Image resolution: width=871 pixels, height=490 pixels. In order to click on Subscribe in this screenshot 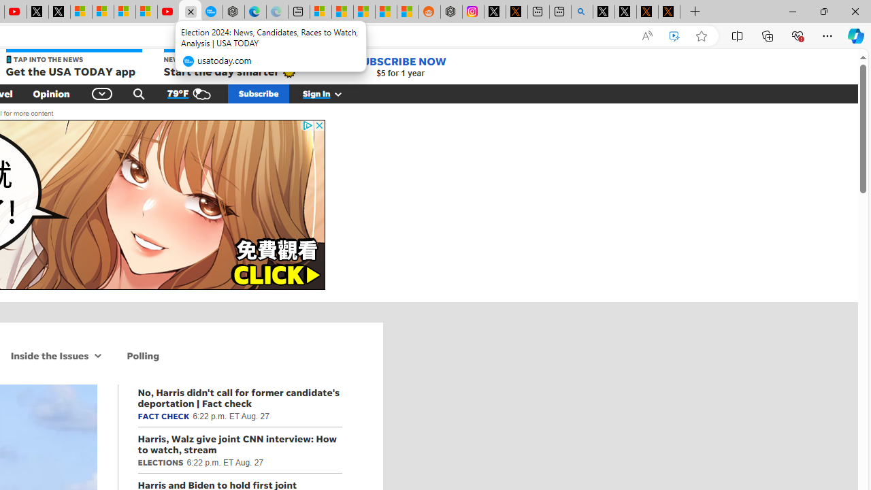, I will do `click(259, 93)`.